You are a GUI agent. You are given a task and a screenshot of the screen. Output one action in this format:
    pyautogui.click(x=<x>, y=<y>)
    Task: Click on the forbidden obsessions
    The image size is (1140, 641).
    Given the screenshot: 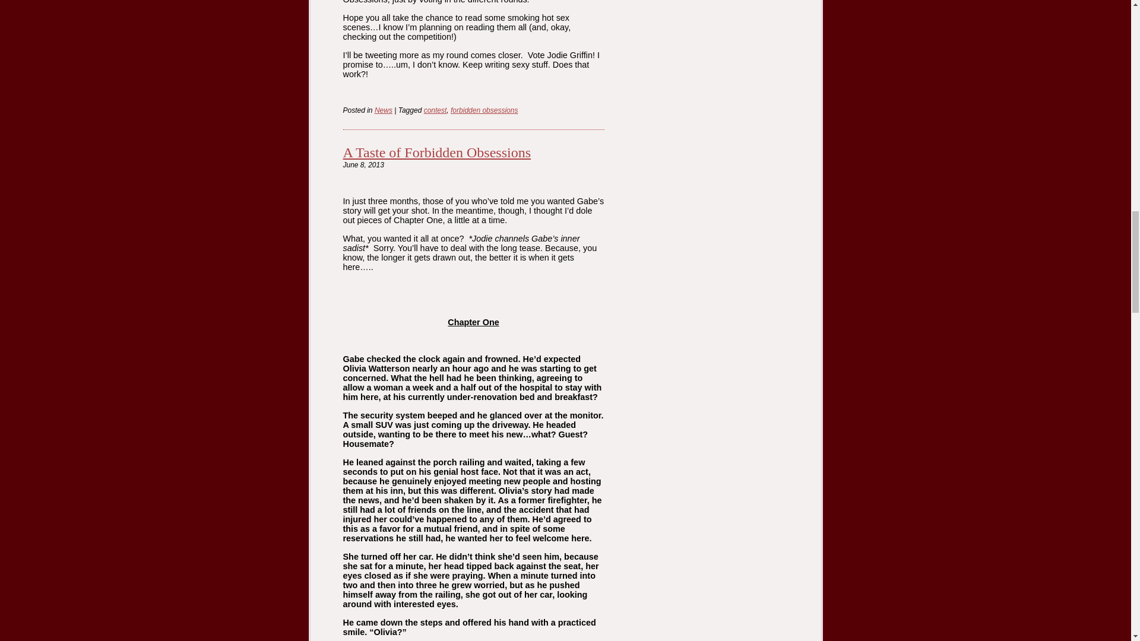 What is the action you would take?
    pyautogui.click(x=483, y=110)
    